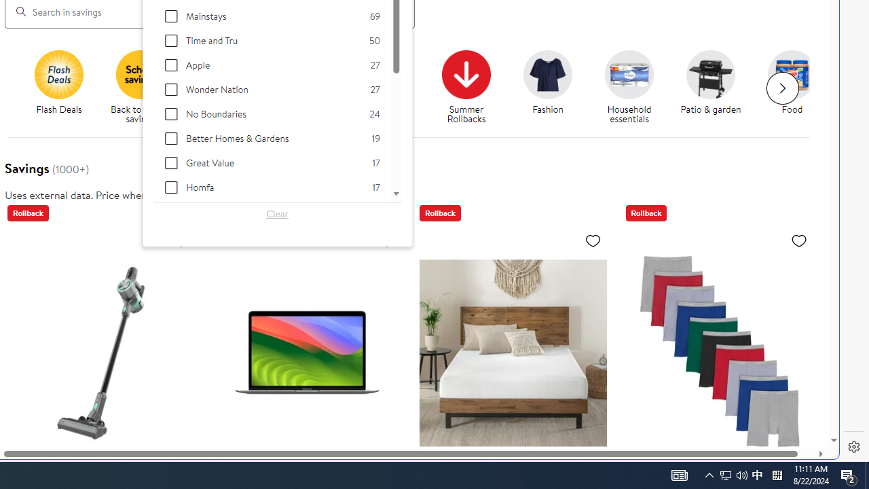  Describe the element at coordinates (303, 83) in the screenshot. I see `$20 and under $20 & under` at that location.